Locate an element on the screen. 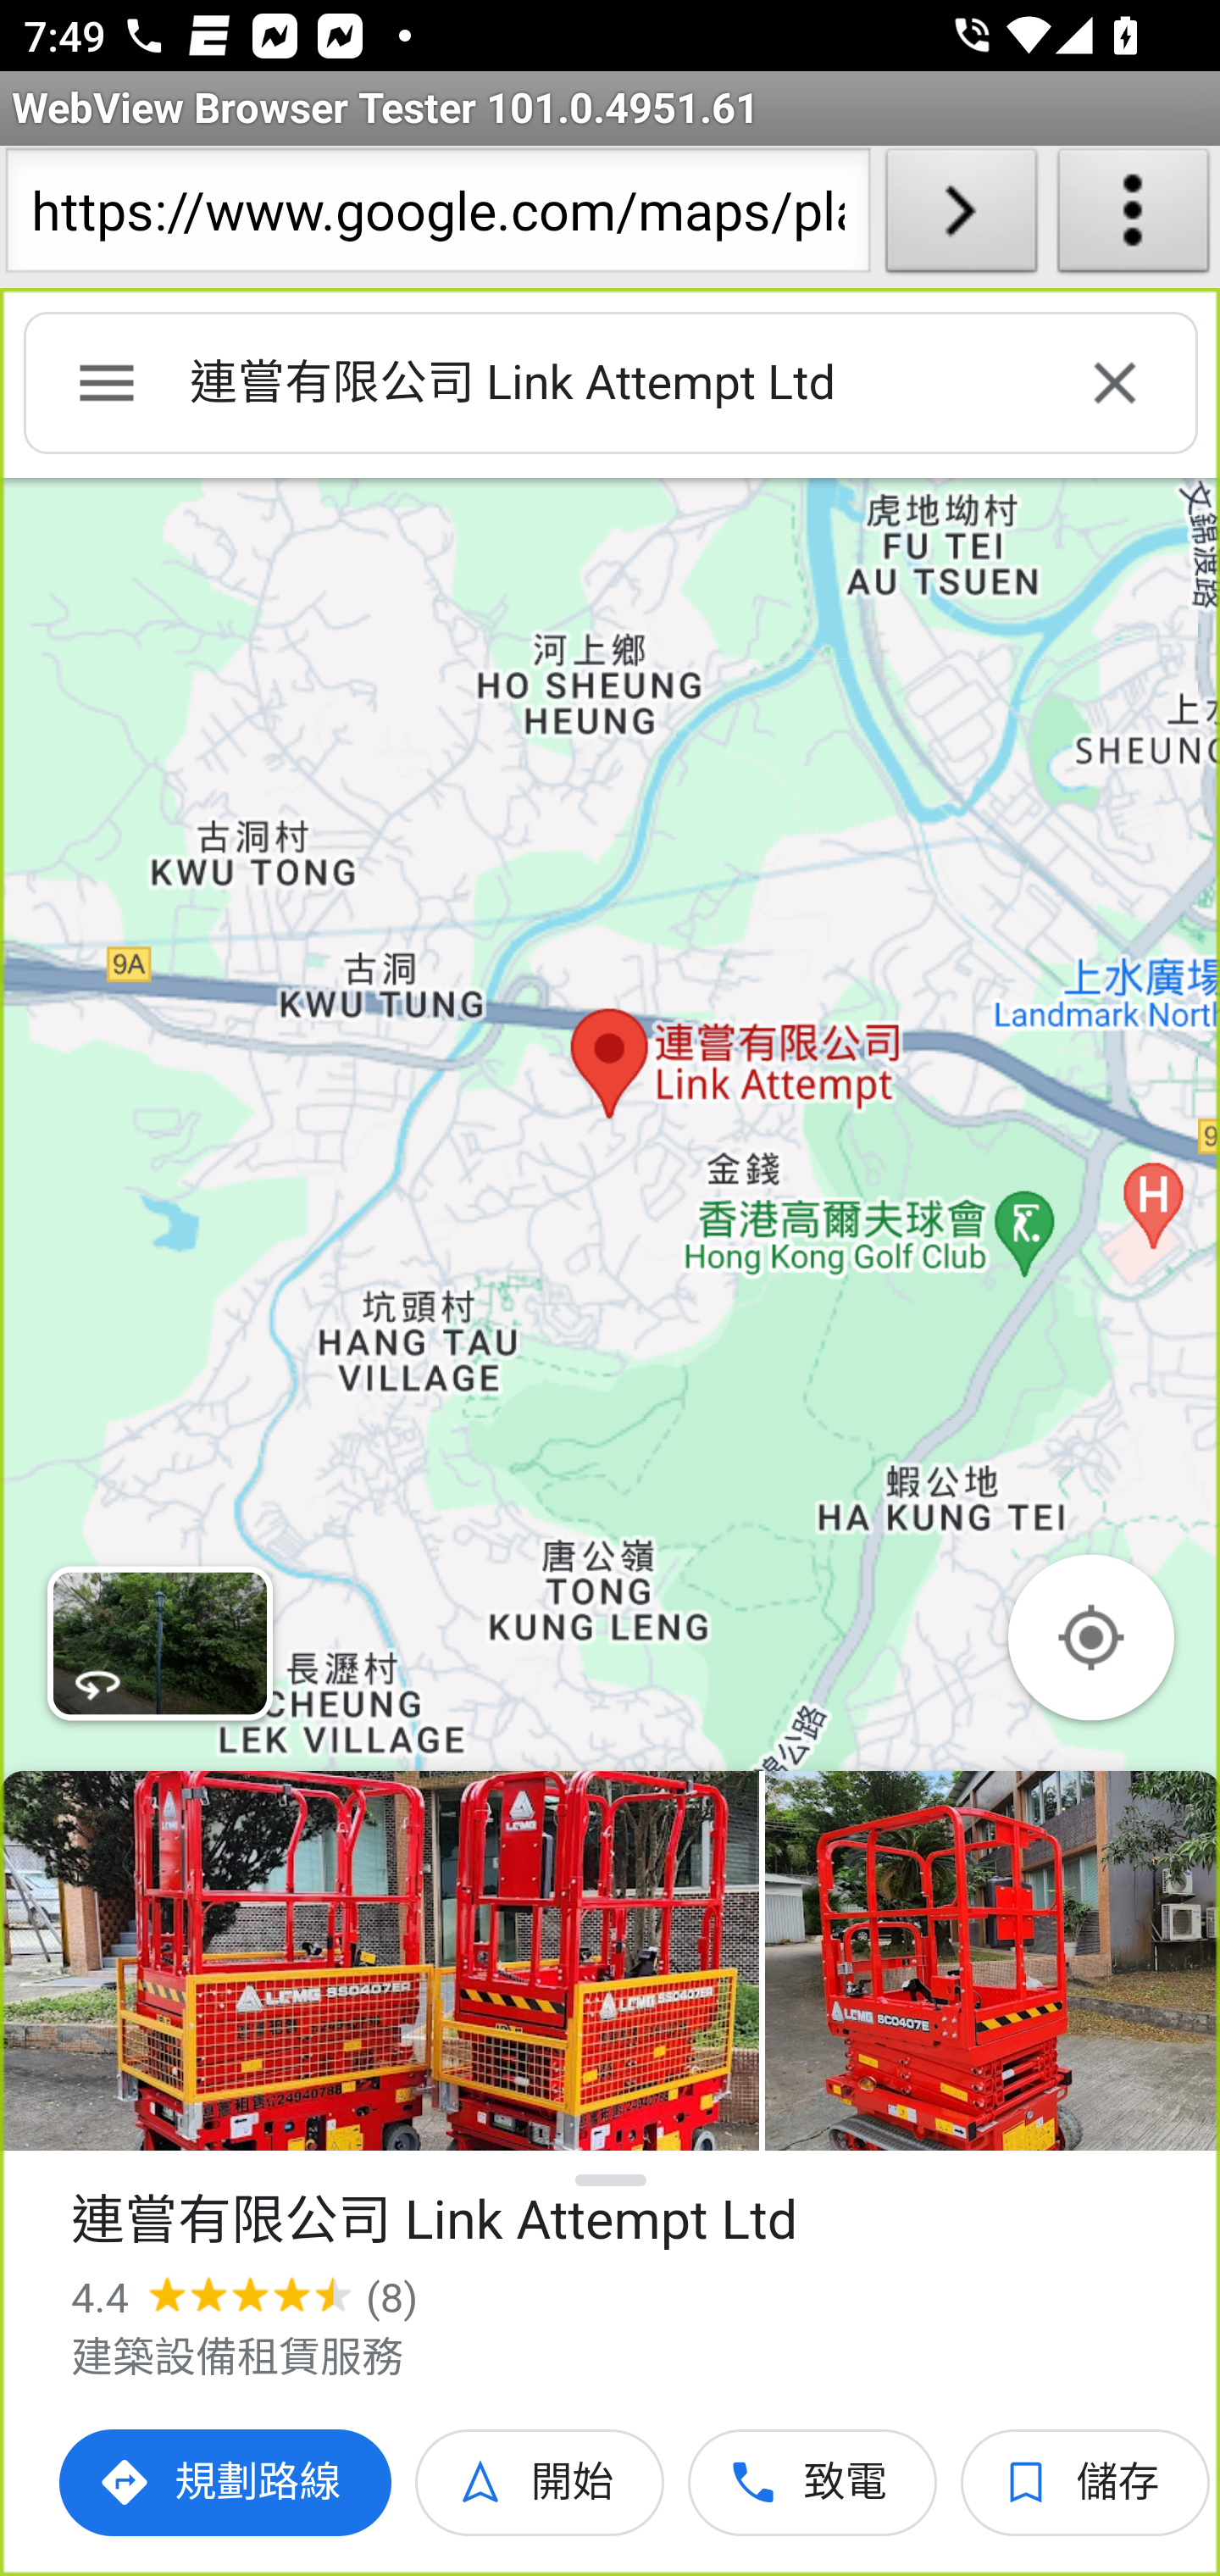  Load URL is located at coordinates (961, 217).